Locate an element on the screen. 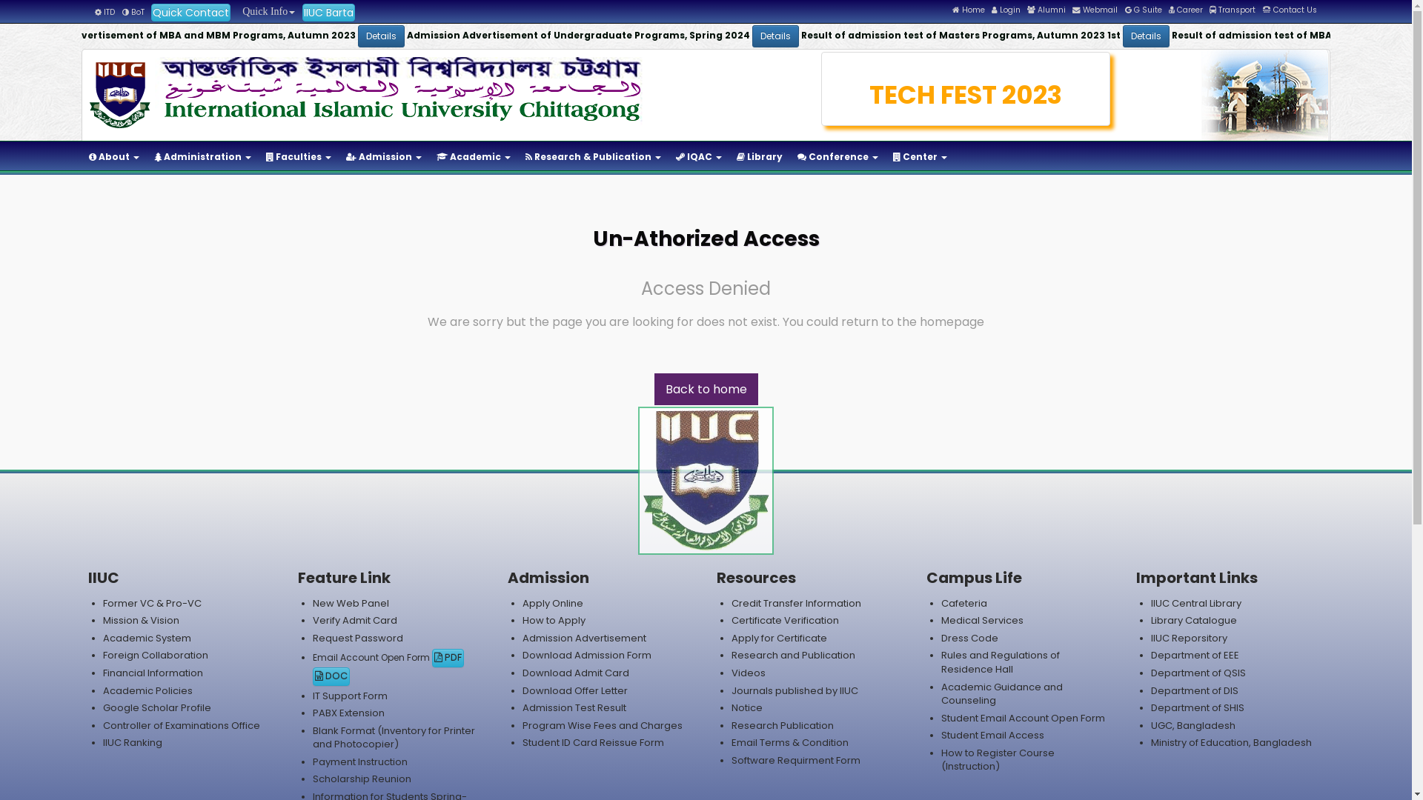 The height and width of the screenshot is (800, 1423). Ministry of Education, Bangladesh is located at coordinates (1232, 742).